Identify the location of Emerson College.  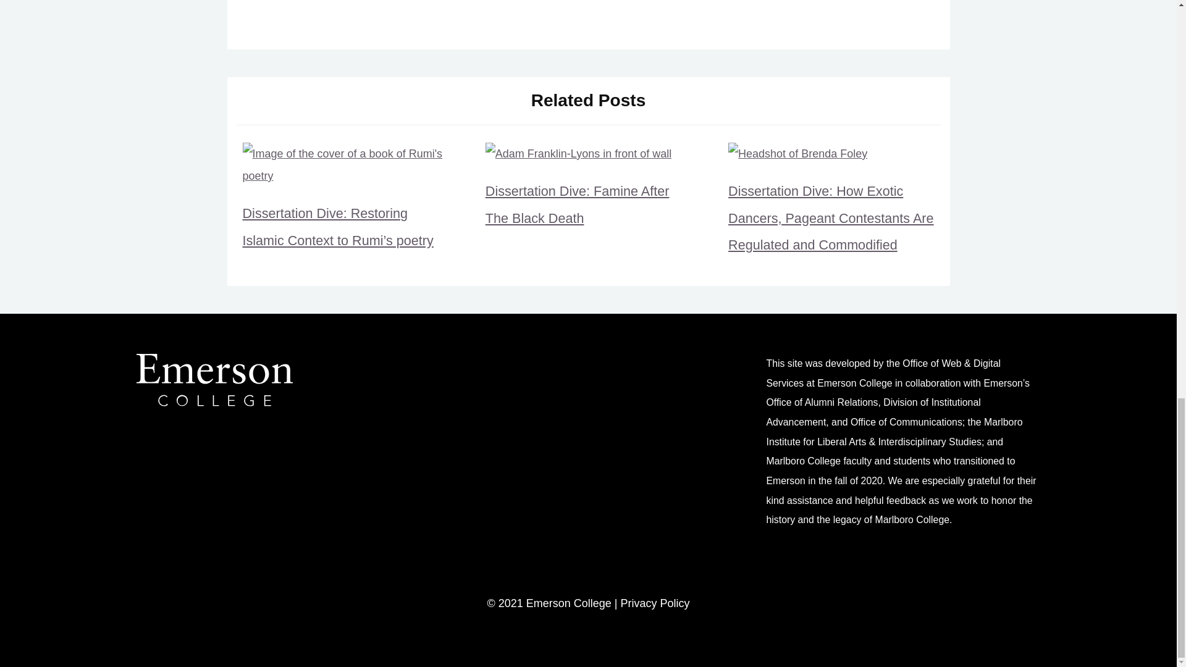
(214, 403).